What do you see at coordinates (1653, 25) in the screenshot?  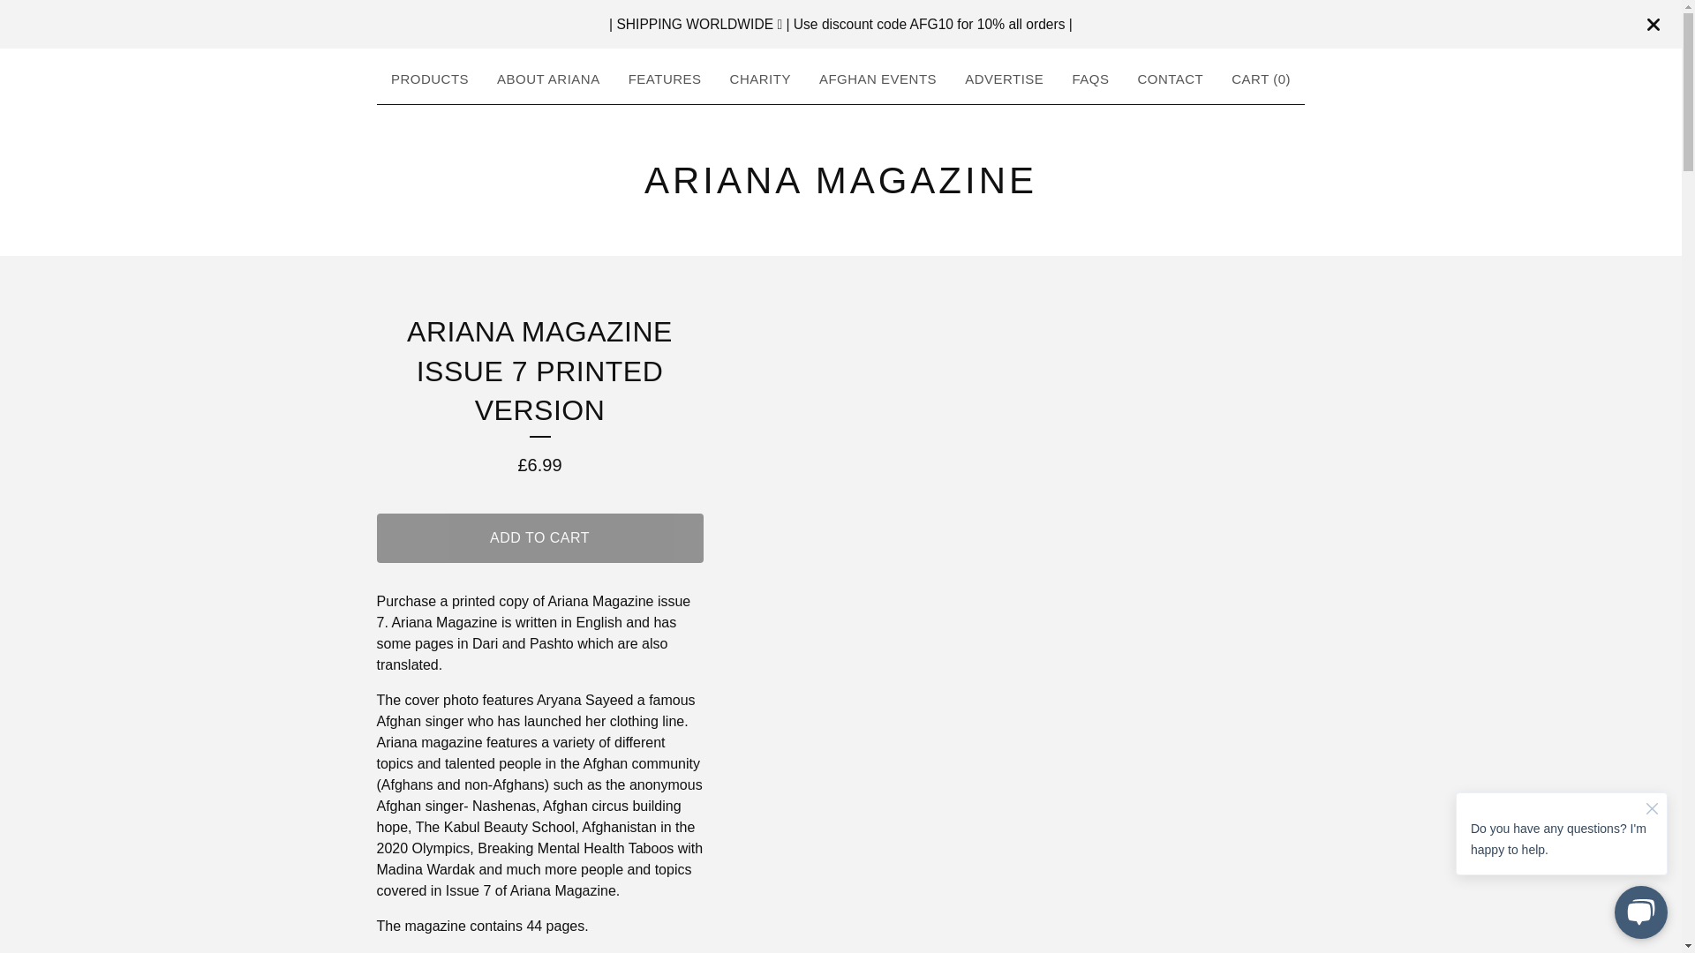 I see `Close announcement message` at bounding box center [1653, 25].